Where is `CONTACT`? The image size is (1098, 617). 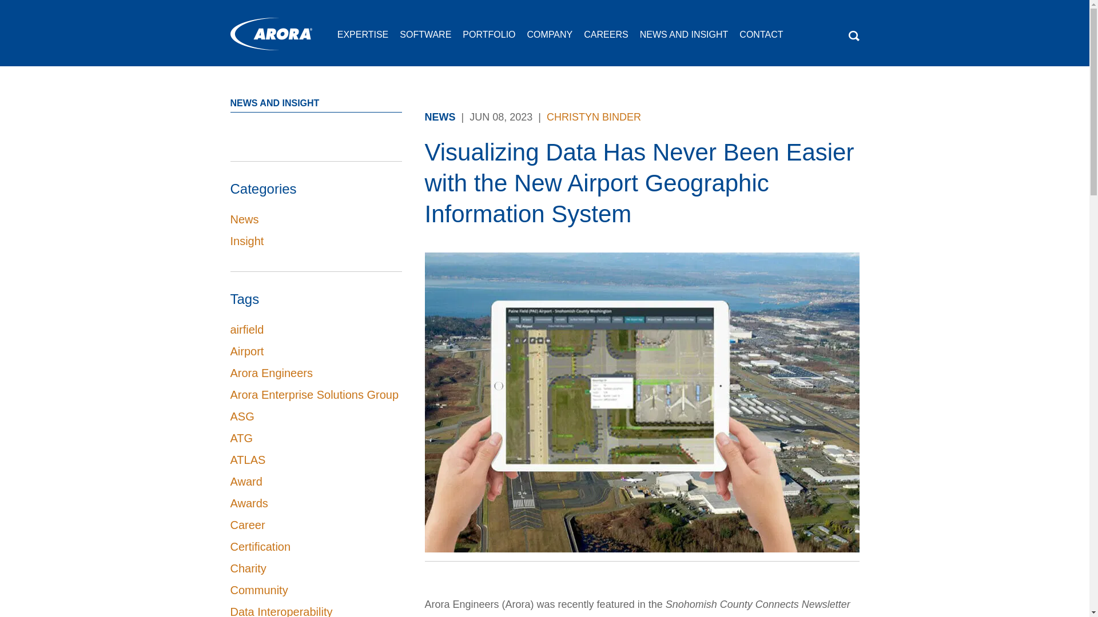 CONTACT is located at coordinates (761, 39).